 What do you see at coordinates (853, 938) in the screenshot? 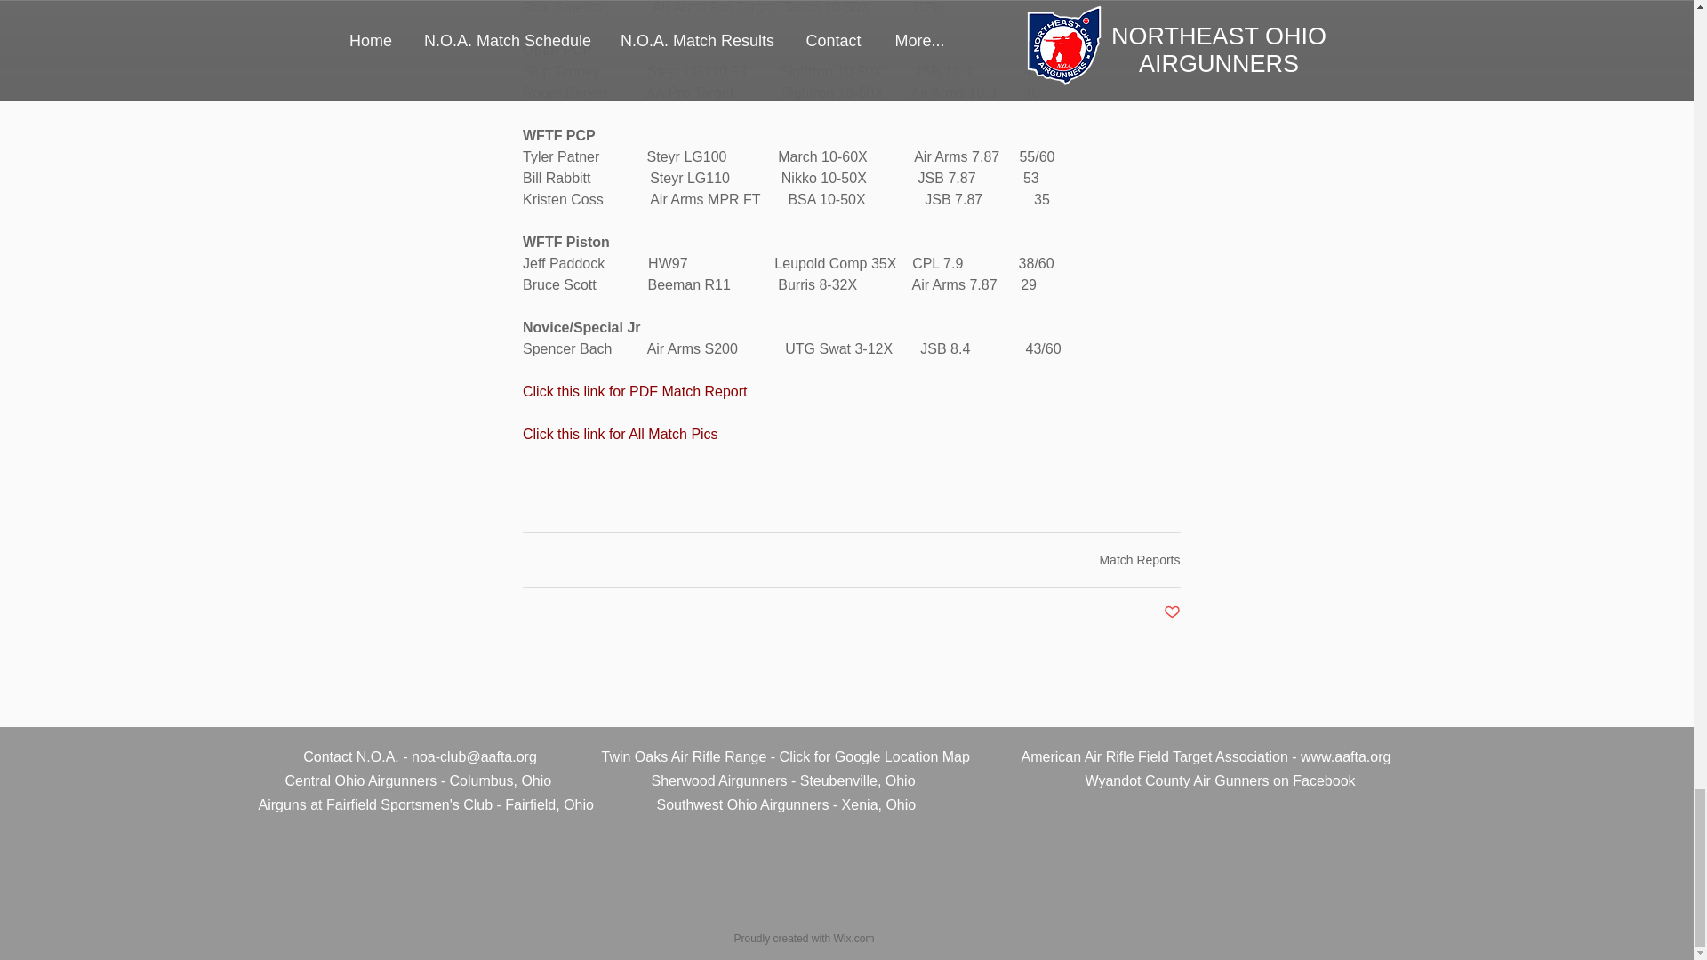
I see `Wix.com` at bounding box center [853, 938].